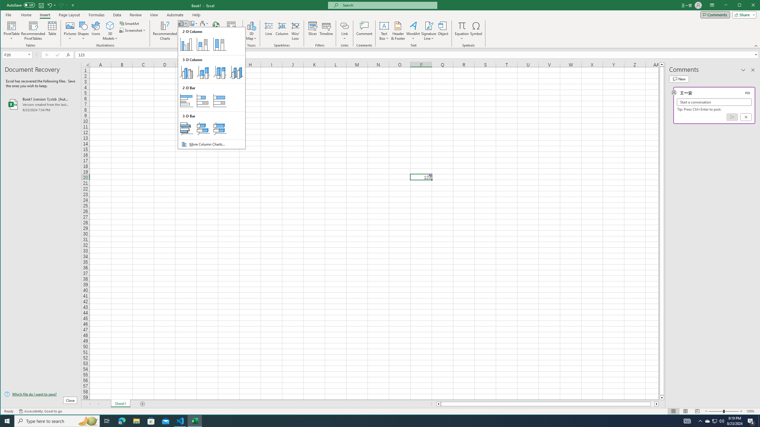 This screenshot has height=427, width=760. I want to click on Visual Studio Code - 1 running window, so click(154, 15).